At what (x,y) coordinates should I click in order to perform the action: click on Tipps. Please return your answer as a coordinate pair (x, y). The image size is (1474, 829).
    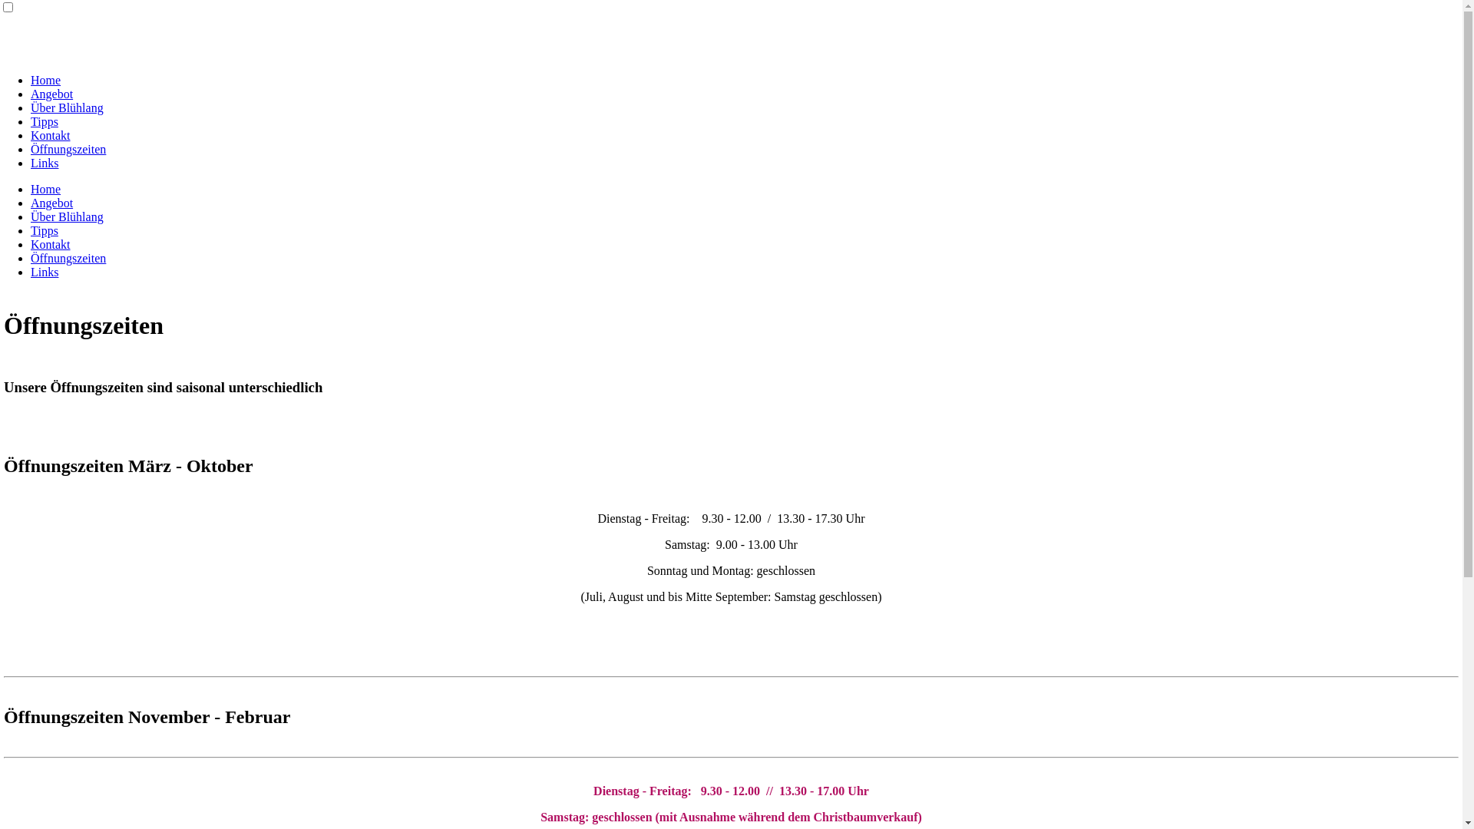
    Looking at the image, I should click on (45, 230).